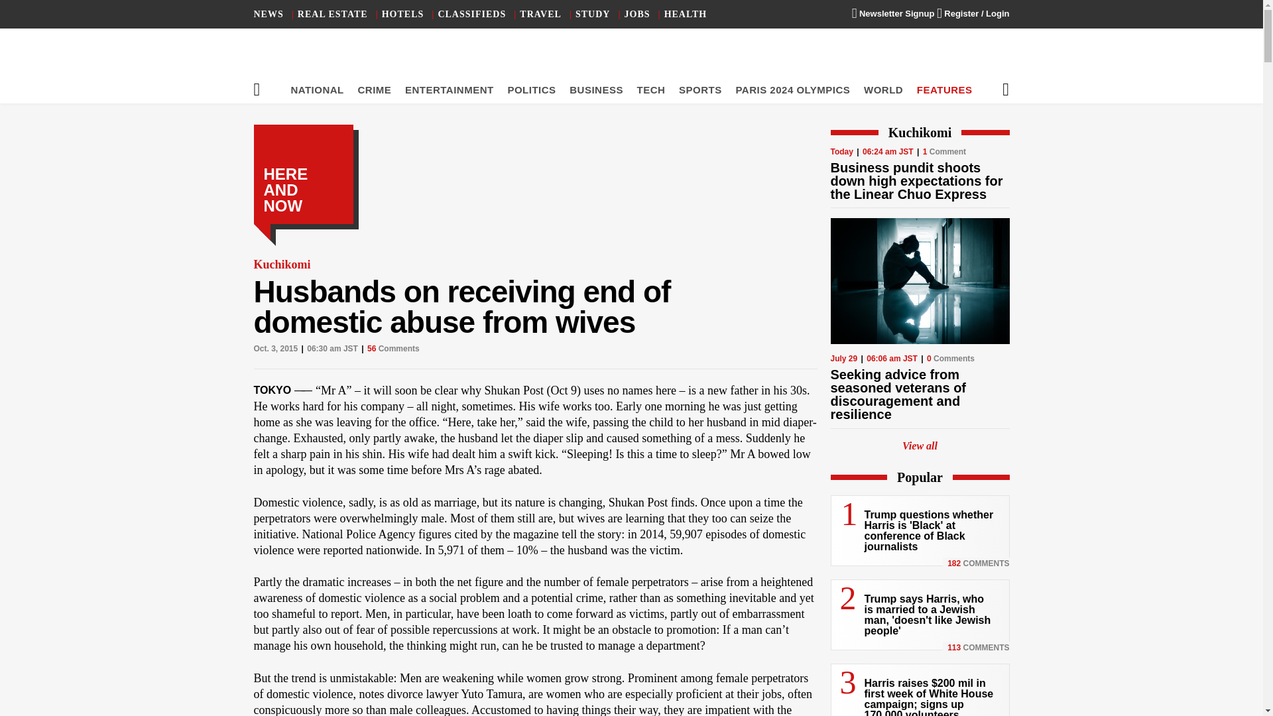 This screenshot has width=1273, height=716. I want to click on NEWS, so click(268, 15).